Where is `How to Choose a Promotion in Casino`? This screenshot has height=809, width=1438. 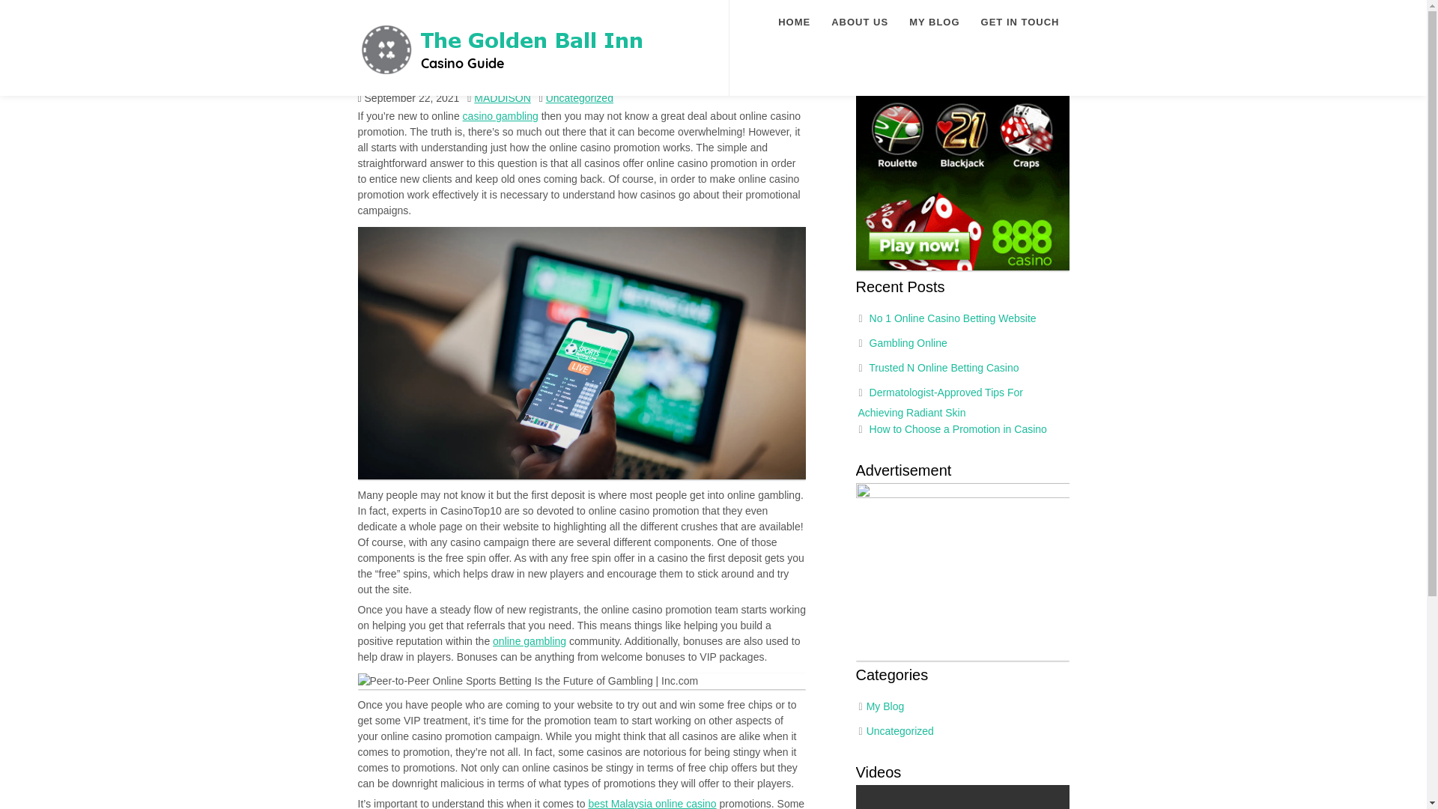
How to Choose a Promotion in Casino is located at coordinates (958, 428).